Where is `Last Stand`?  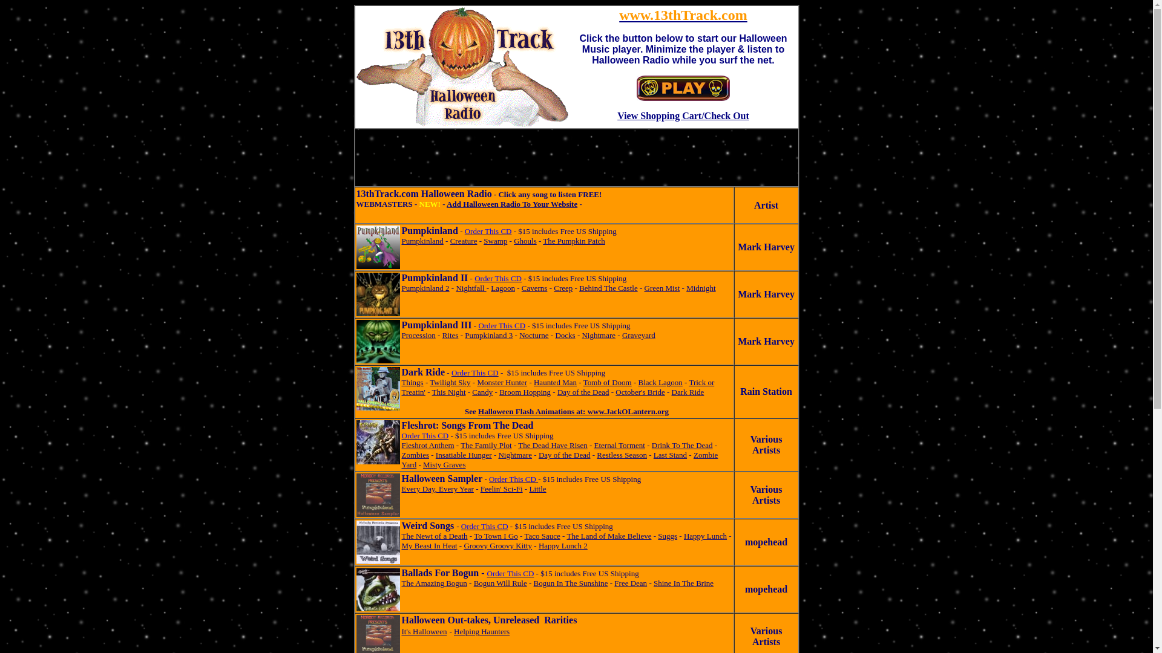
Last Stand is located at coordinates (671, 455).